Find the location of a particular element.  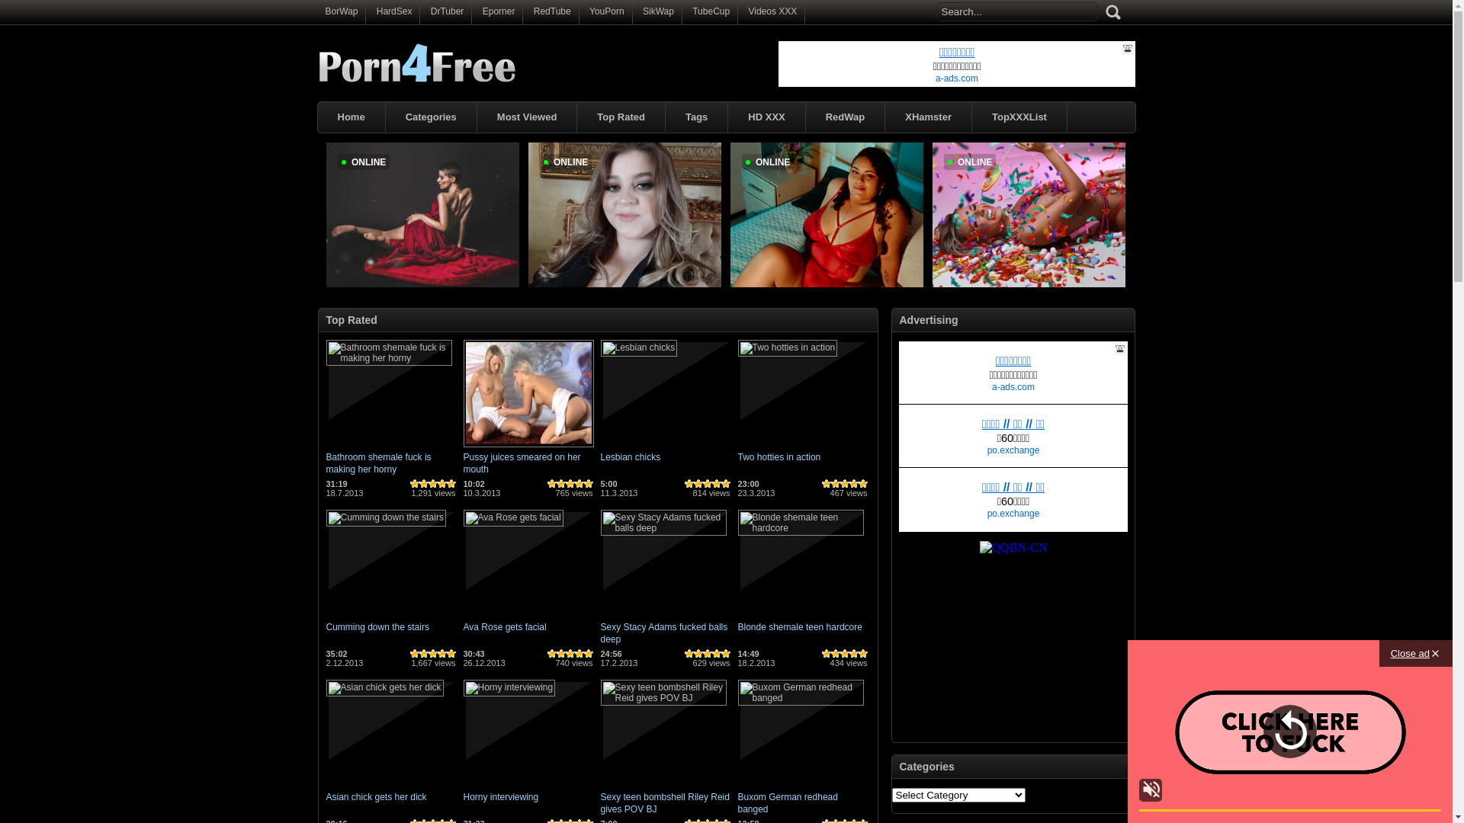

5 Stars is located at coordinates (726, 484).